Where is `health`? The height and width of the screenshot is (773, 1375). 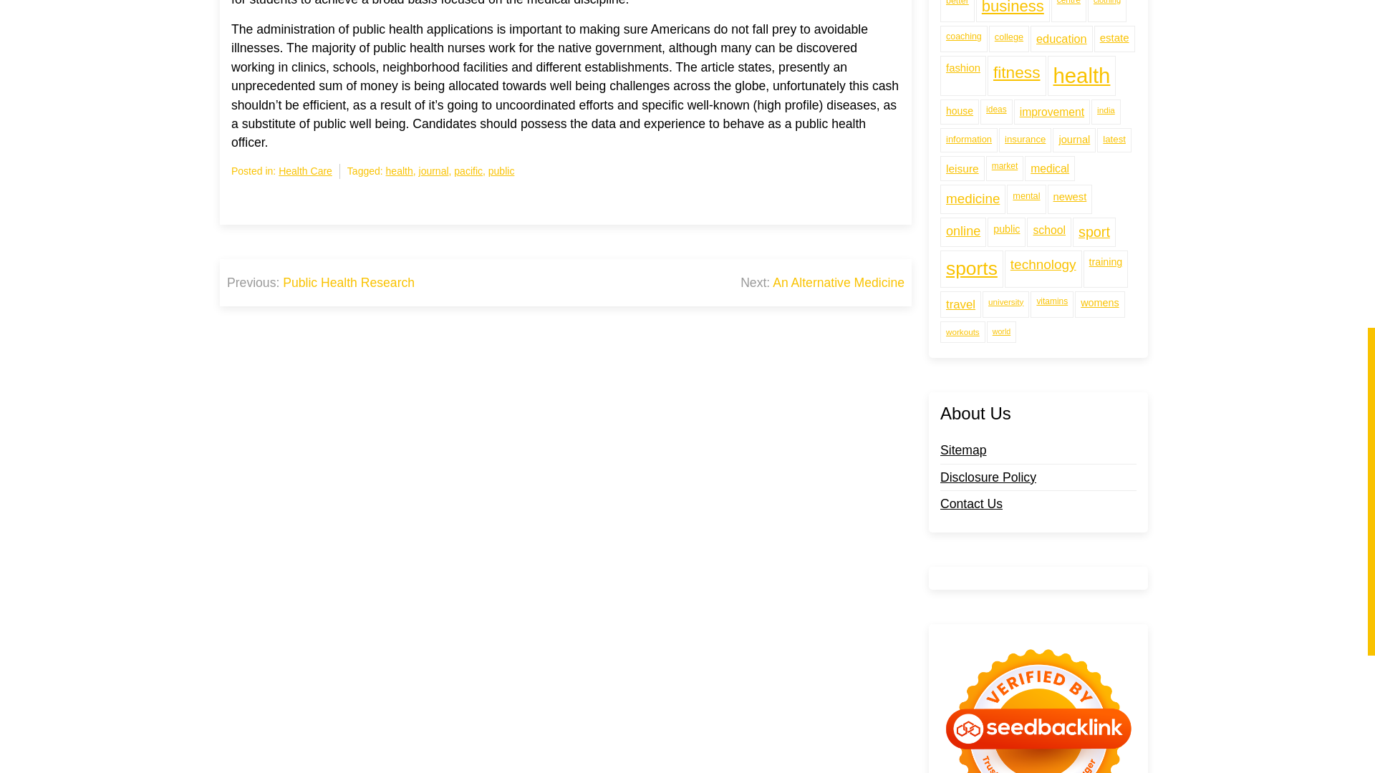
health is located at coordinates (400, 170).